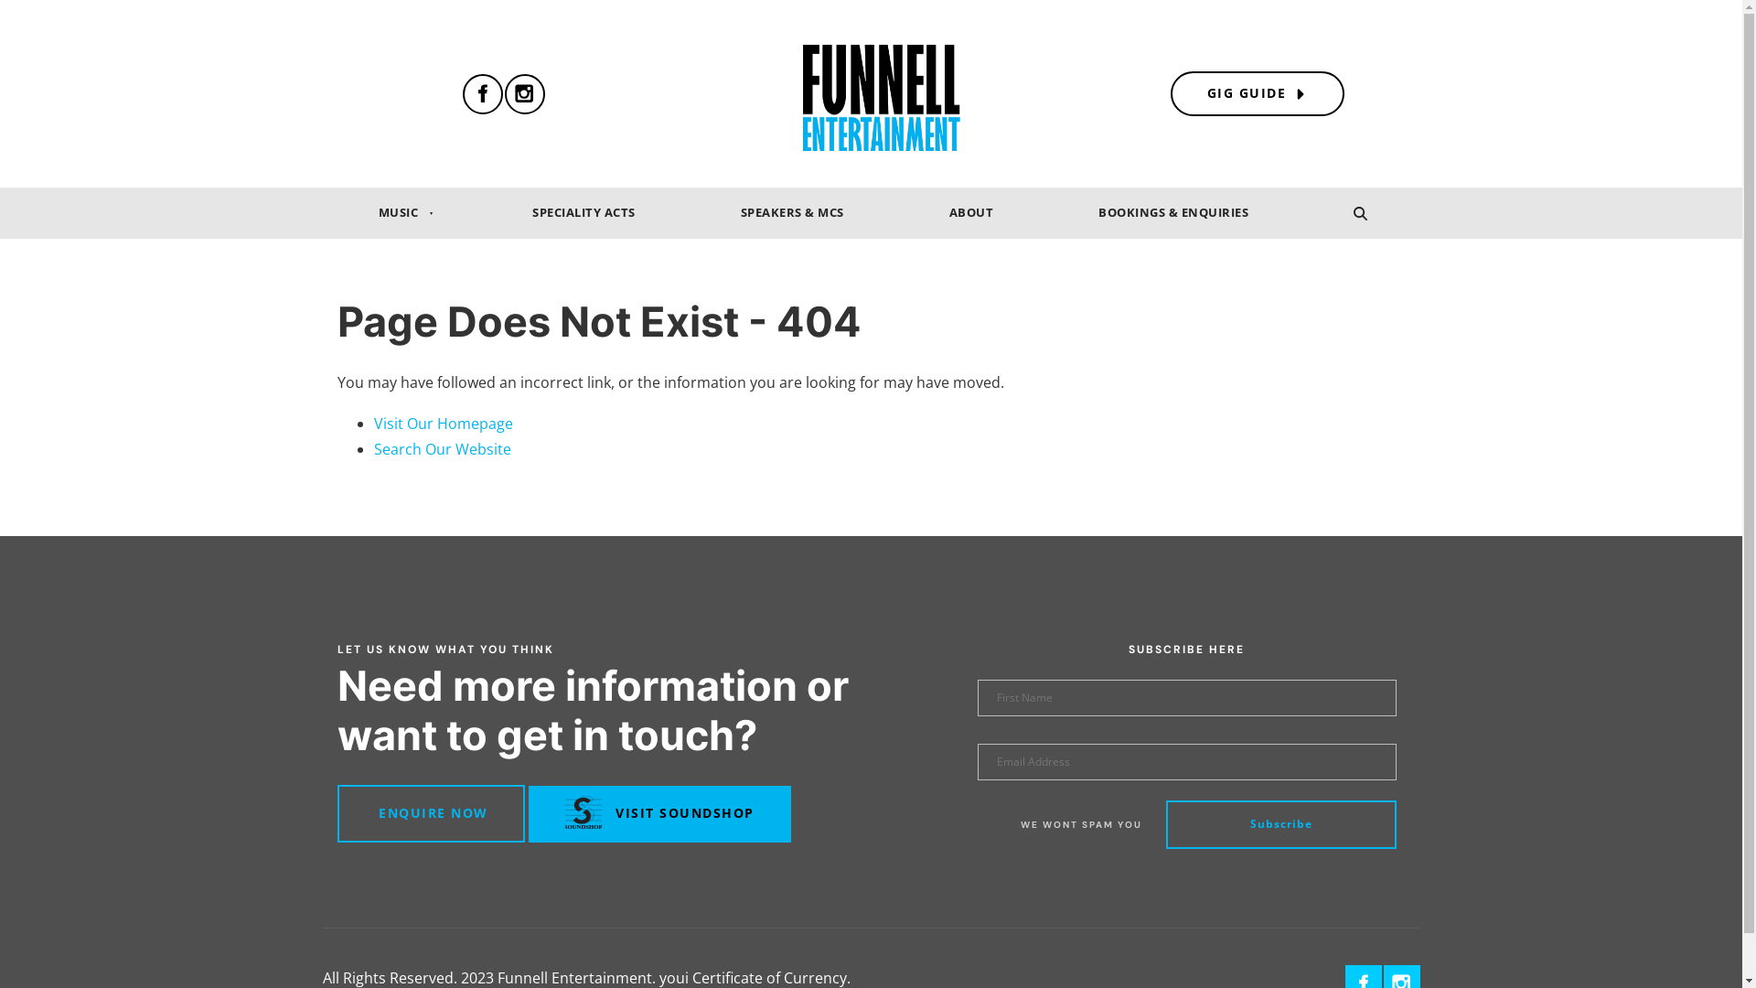  What do you see at coordinates (483, 94) in the screenshot?
I see `Facebook` at bounding box center [483, 94].